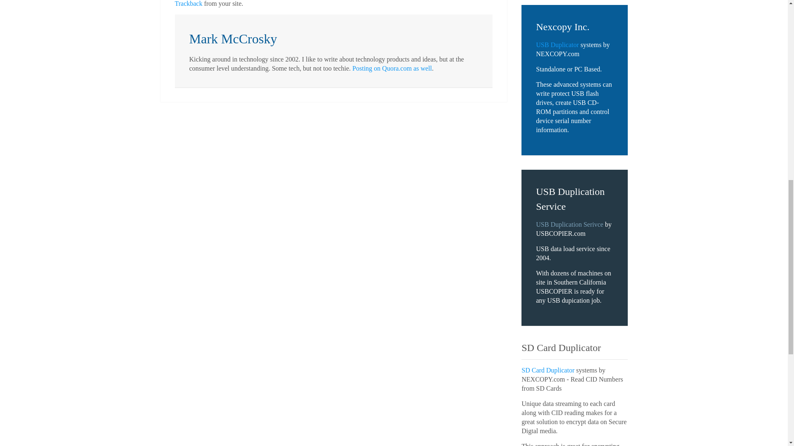  I want to click on SD Card Duplicator, so click(548, 370).